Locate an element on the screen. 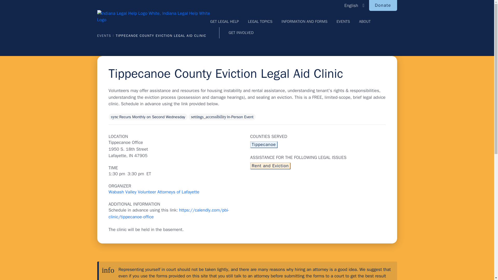 This screenshot has height=280, width=498. Donate is located at coordinates (383, 5).